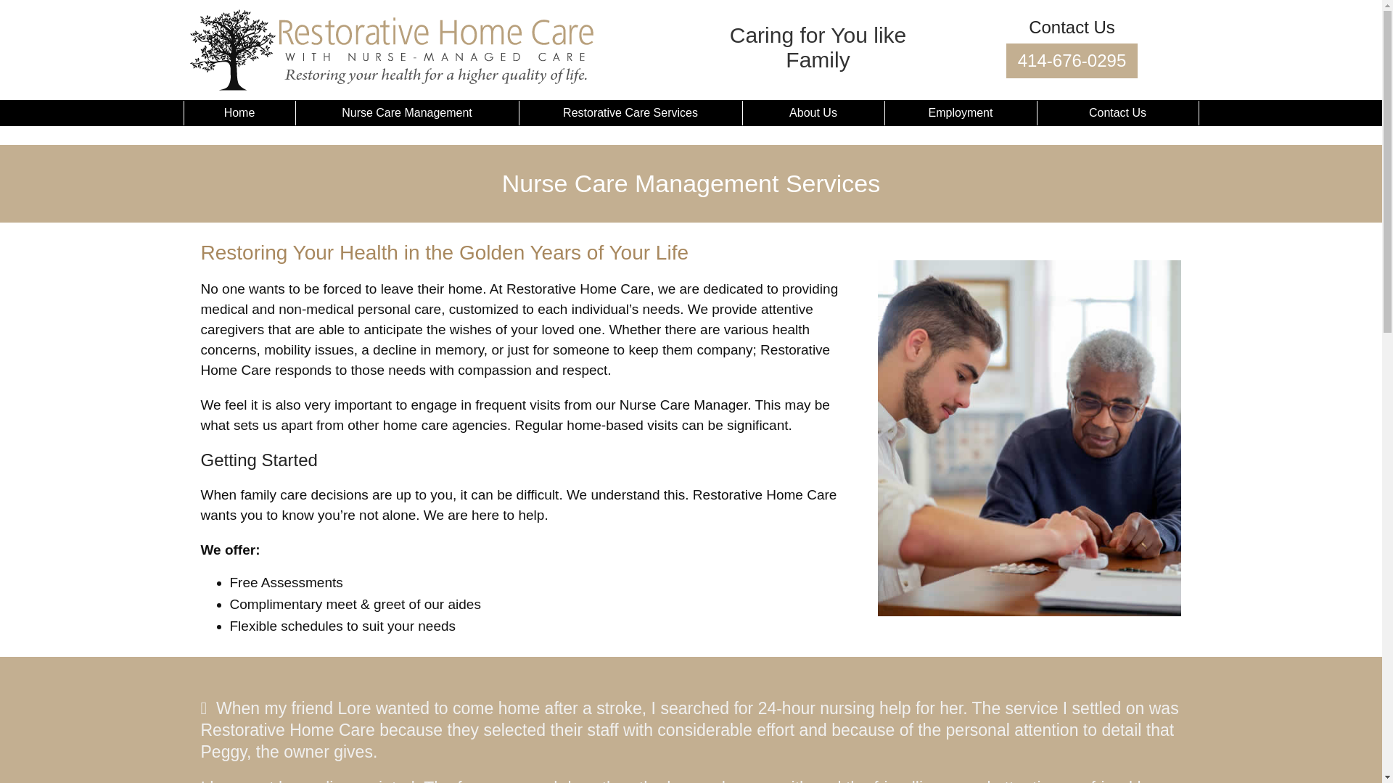 This screenshot has width=1393, height=783. Describe the element at coordinates (1117, 112) in the screenshot. I see `Contact Us` at that location.